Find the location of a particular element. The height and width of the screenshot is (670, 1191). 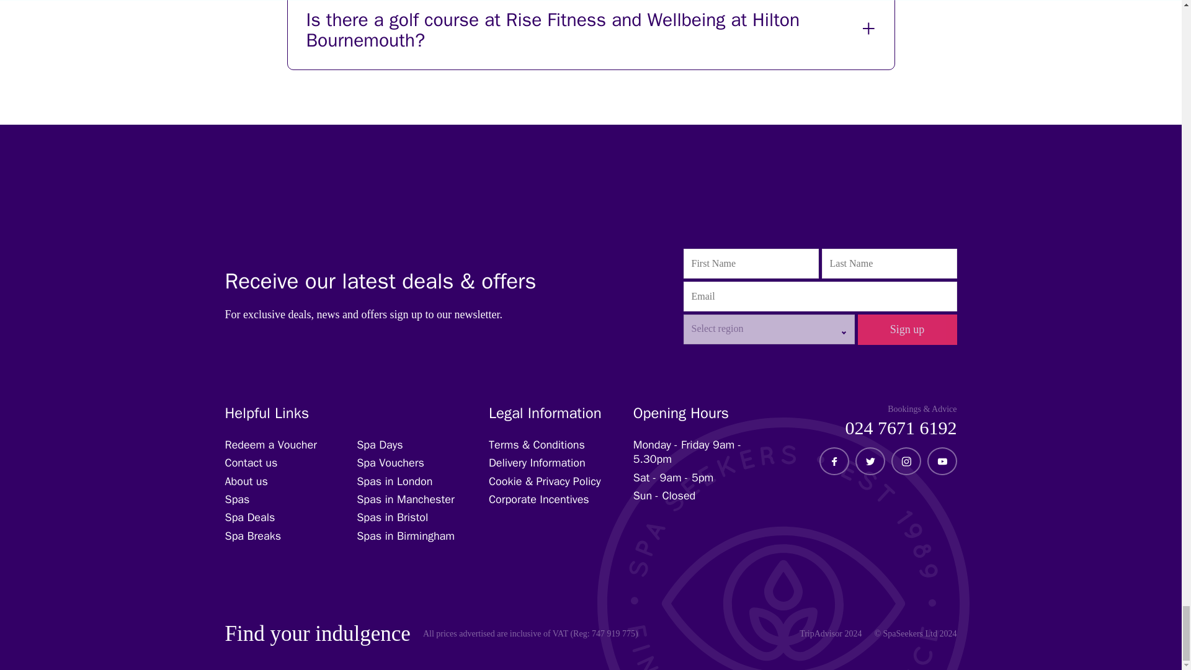

Twitter is located at coordinates (869, 461).